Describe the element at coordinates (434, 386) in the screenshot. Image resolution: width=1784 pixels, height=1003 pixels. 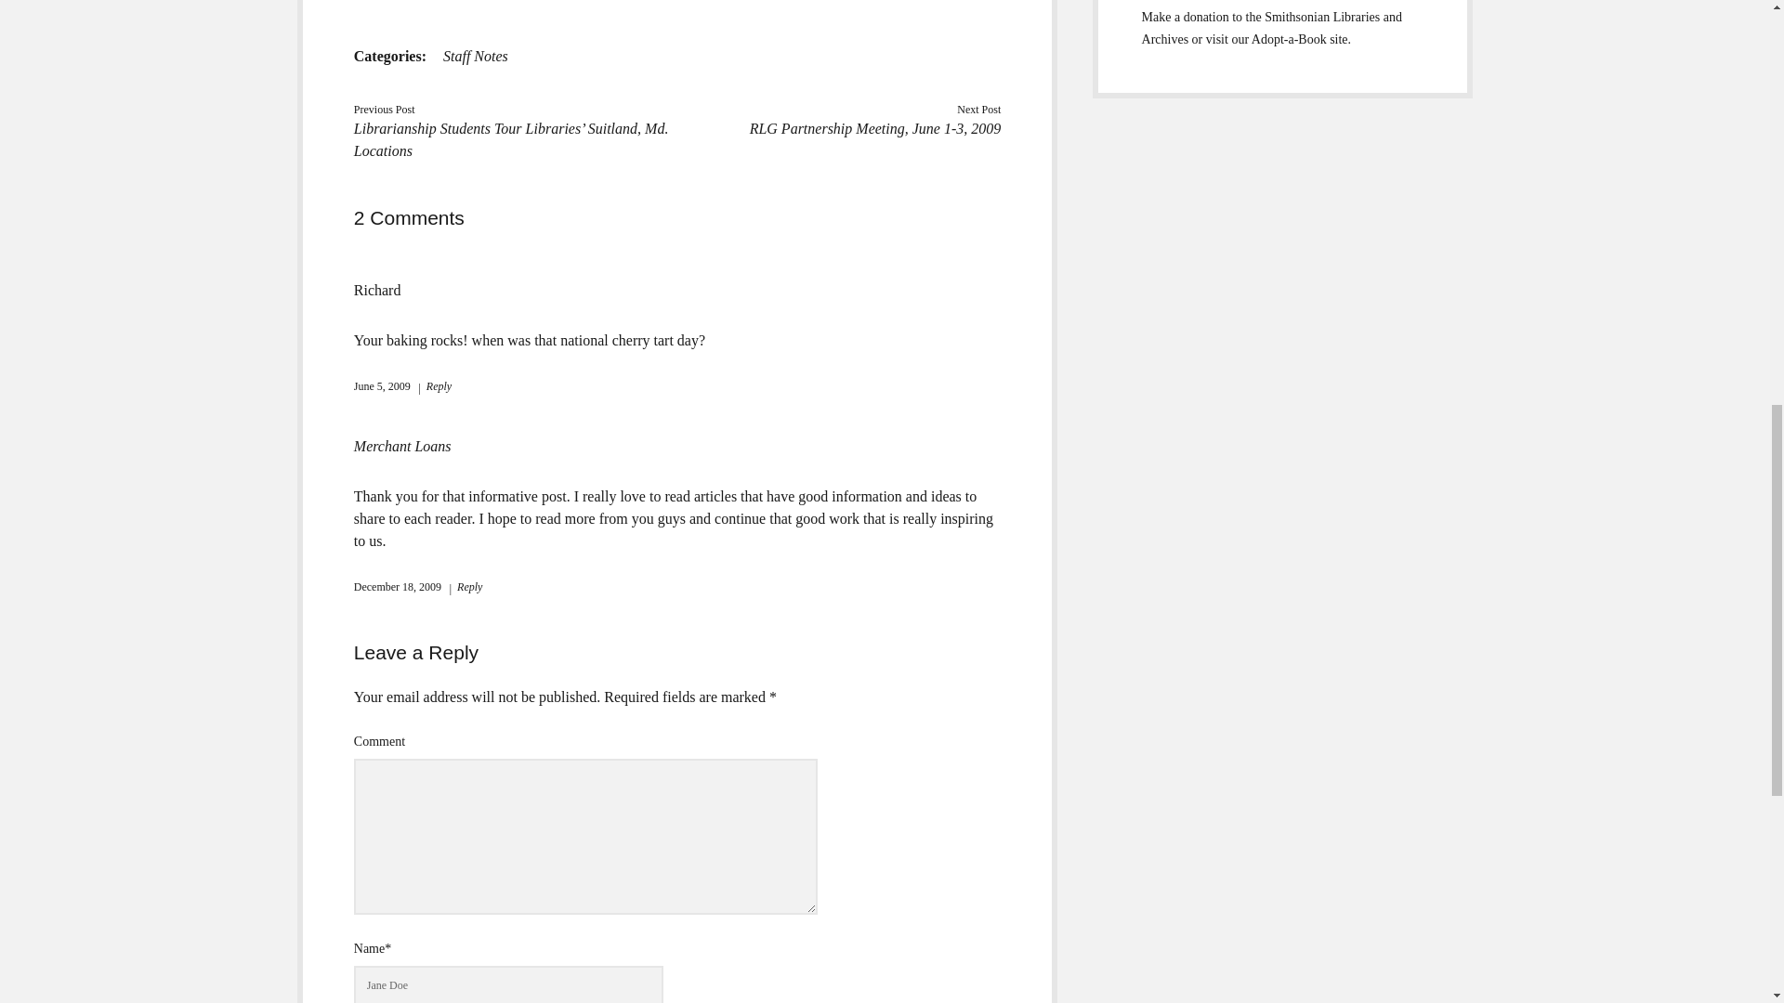
I see `Reply` at that location.